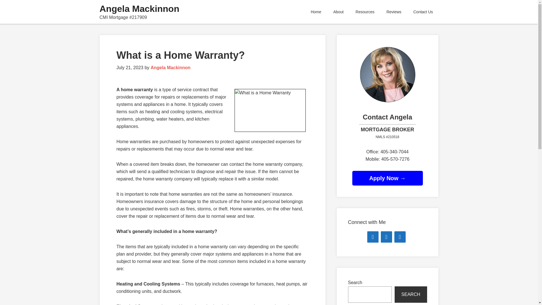 The image size is (542, 305). What do you see at coordinates (365, 12) in the screenshot?
I see `Resources` at bounding box center [365, 12].